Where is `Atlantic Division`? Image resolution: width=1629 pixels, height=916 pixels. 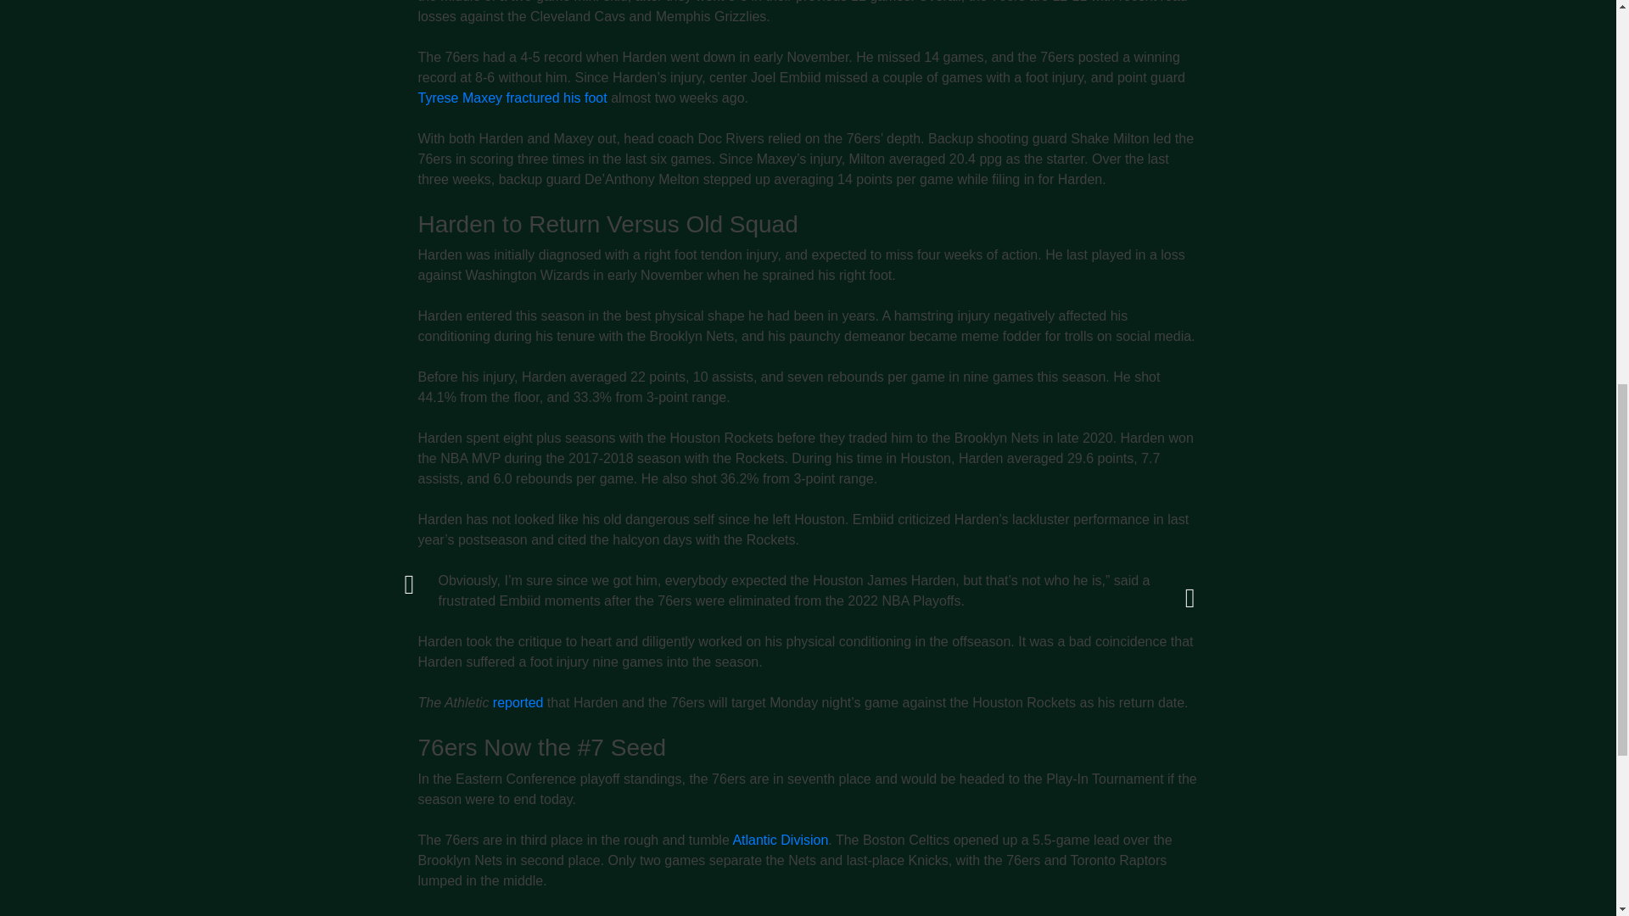
Atlantic Division is located at coordinates (779, 840).